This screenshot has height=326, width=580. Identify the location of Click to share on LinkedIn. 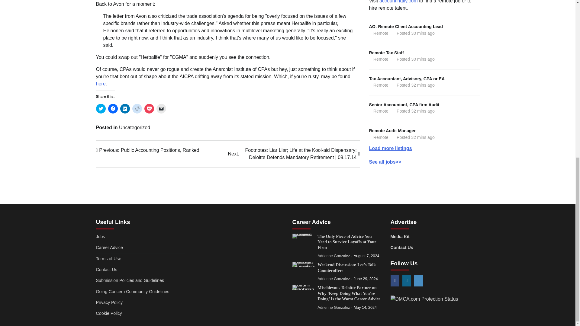
(125, 109).